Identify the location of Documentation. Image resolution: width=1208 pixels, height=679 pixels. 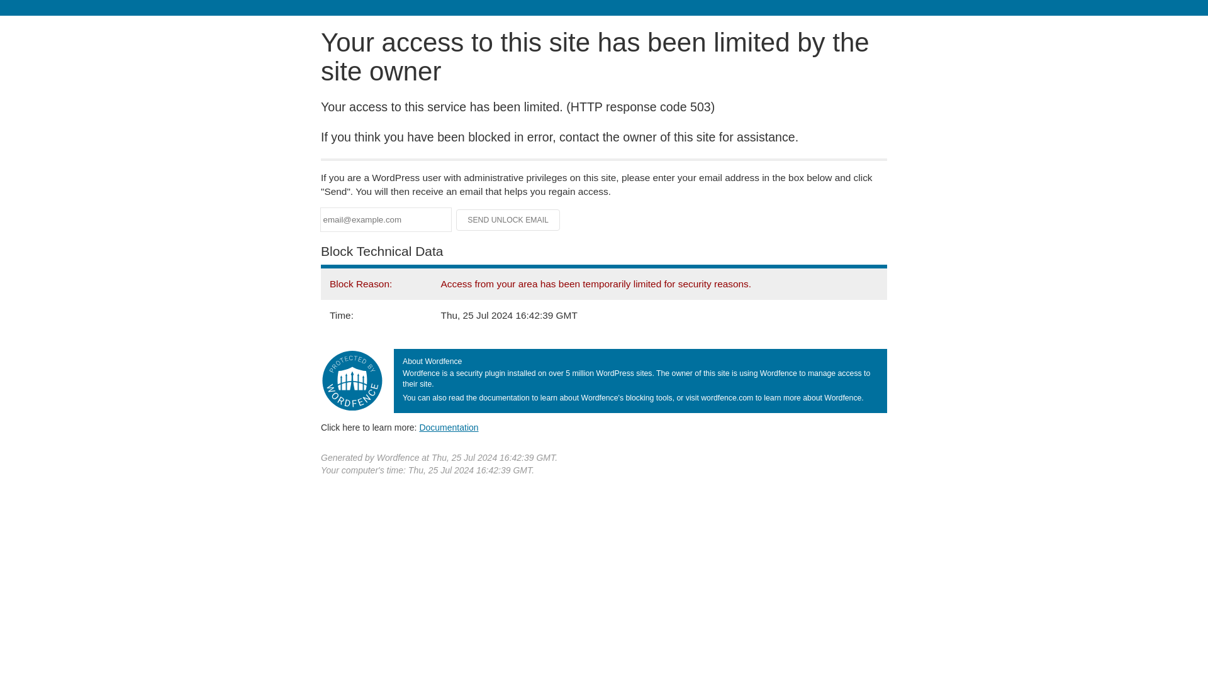
(449, 427).